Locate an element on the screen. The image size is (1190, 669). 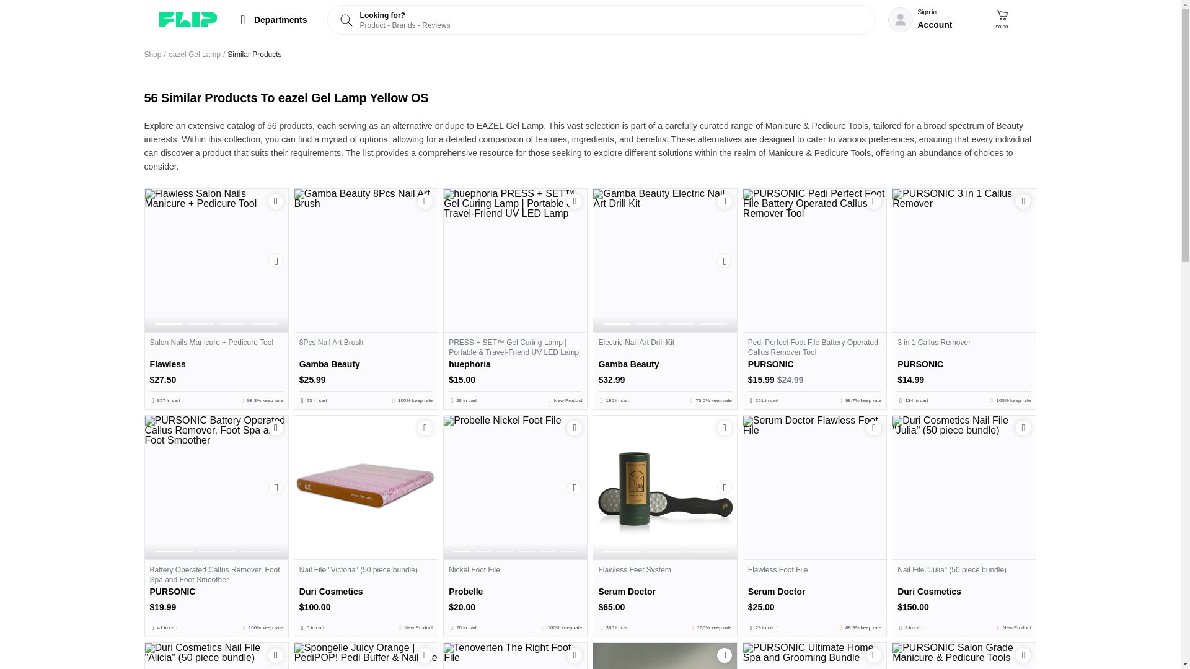
Add to Cart is located at coordinates (1023, 201).